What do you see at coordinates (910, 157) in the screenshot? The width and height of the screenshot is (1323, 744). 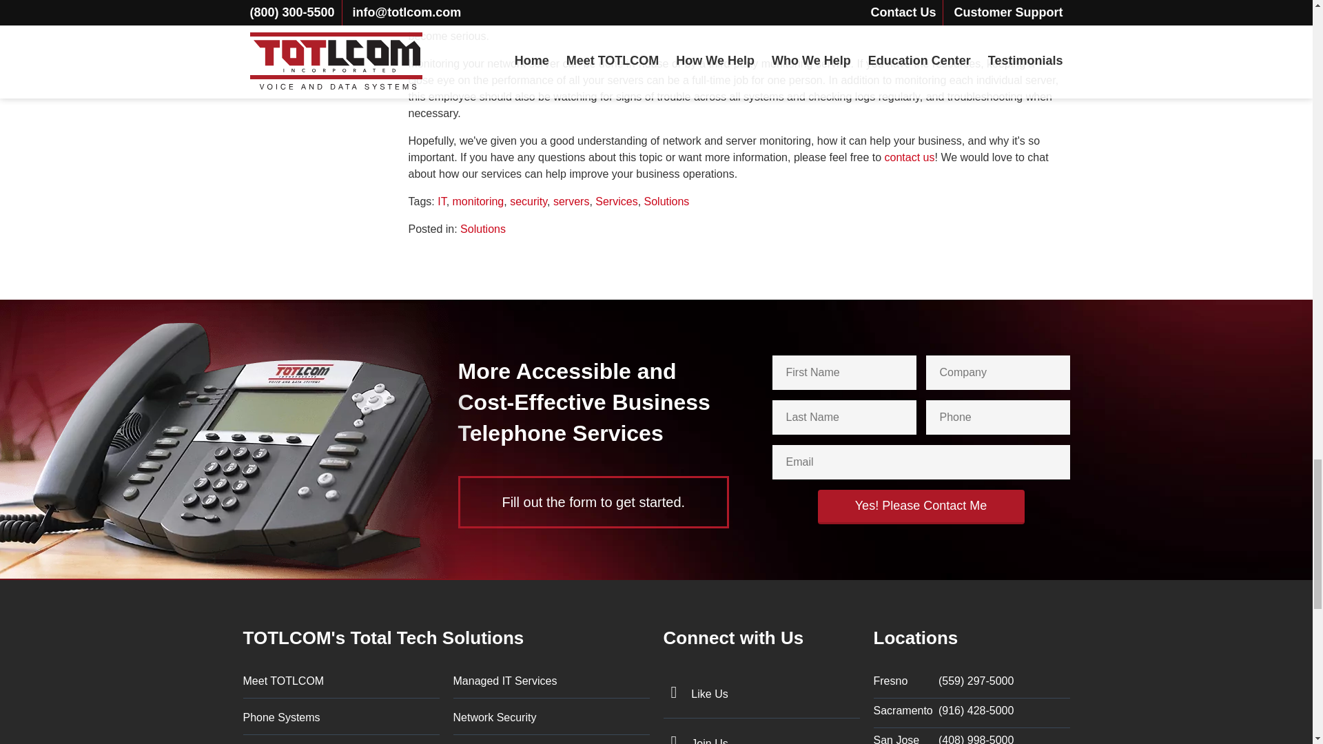 I see `contact us` at bounding box center [910, 157].